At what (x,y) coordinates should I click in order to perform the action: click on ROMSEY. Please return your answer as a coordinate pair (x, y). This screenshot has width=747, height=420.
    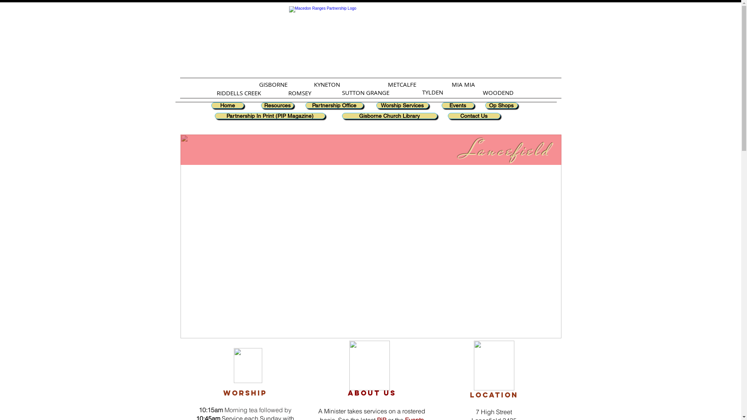
    Looking at the image, I should click on (300, 93).